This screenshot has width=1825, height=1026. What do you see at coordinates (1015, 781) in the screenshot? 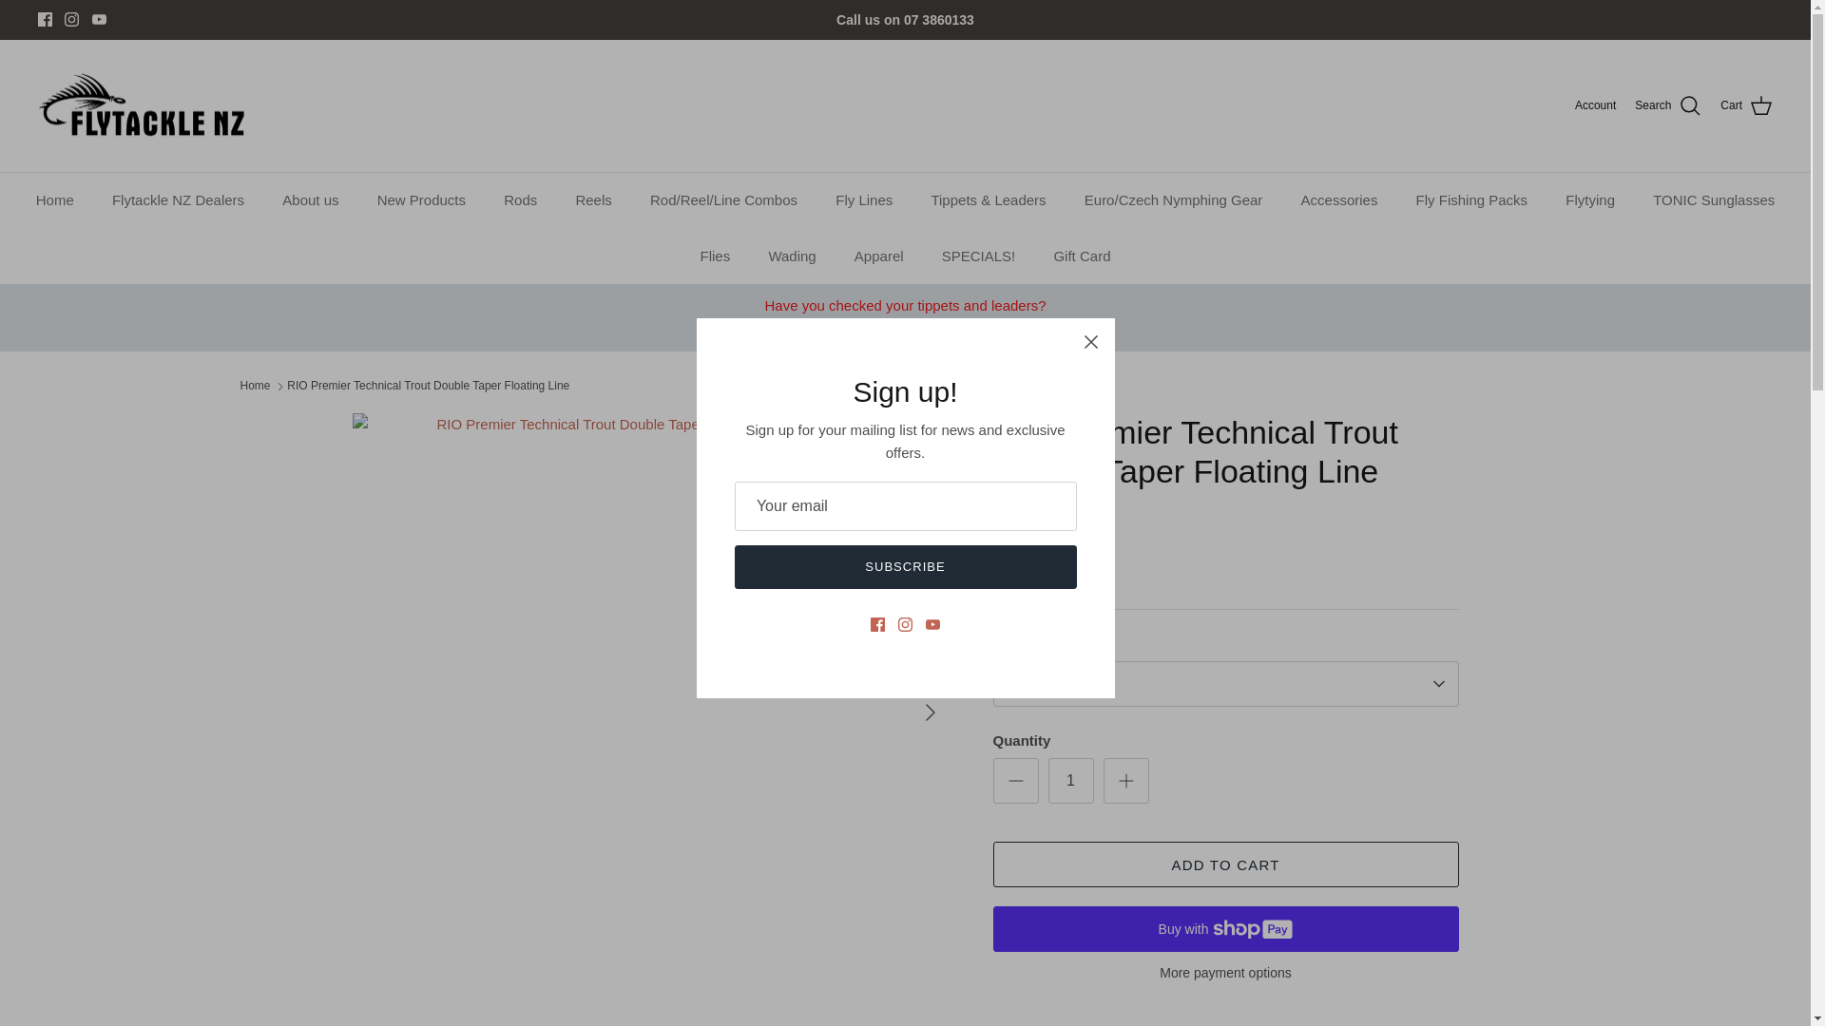
I see `Minus` at bounding box center [1015, 781].